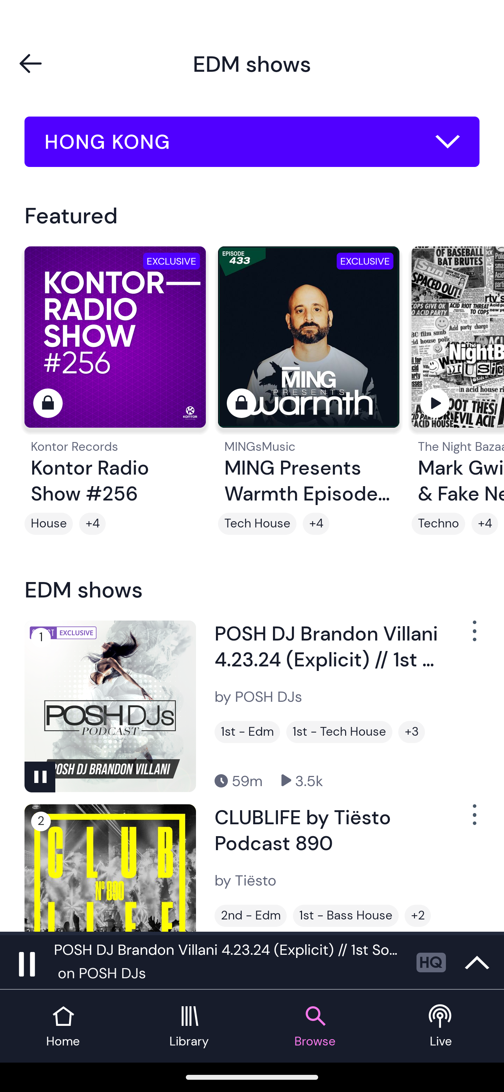 The height and width of the screenshot is (1092, 504). What do you see at coordinates (315, 1026) in the screenshot?
I see `Browse tab Browse` at bounding box center [315, 1026].